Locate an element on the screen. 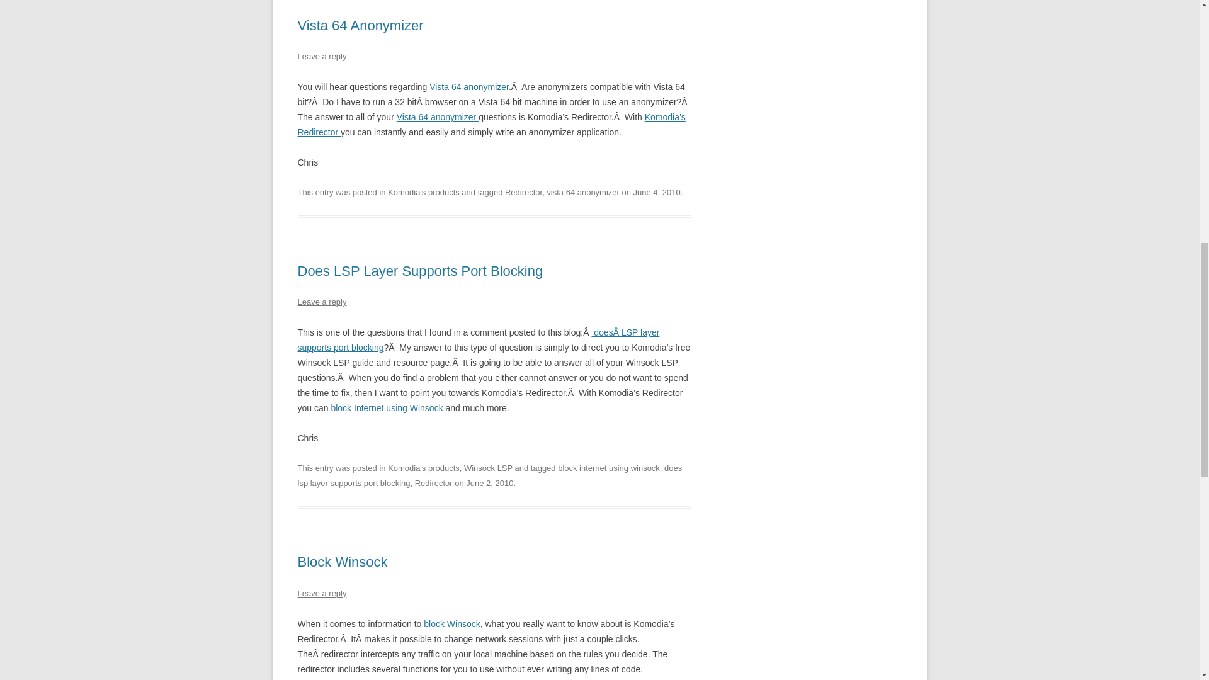  Komodia's products is located at coordinates (423, 193).